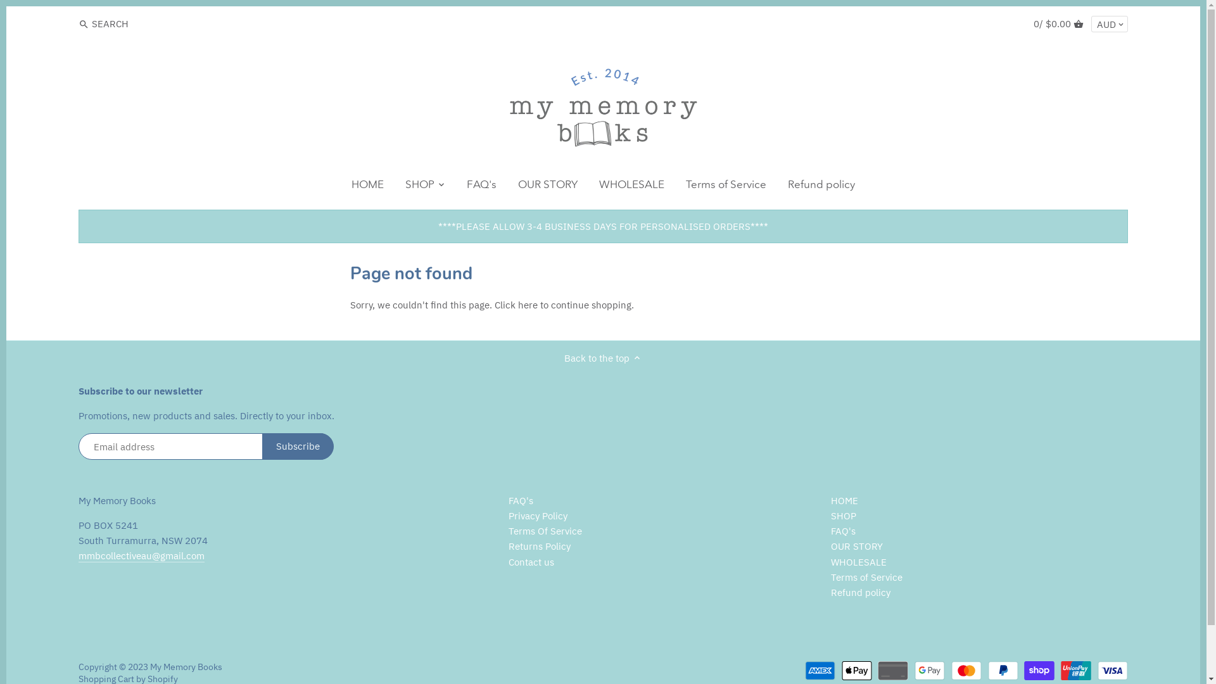 The height and width of the screenshot is (684, 1216). I want to click on Subscribe, so click(298, 446).